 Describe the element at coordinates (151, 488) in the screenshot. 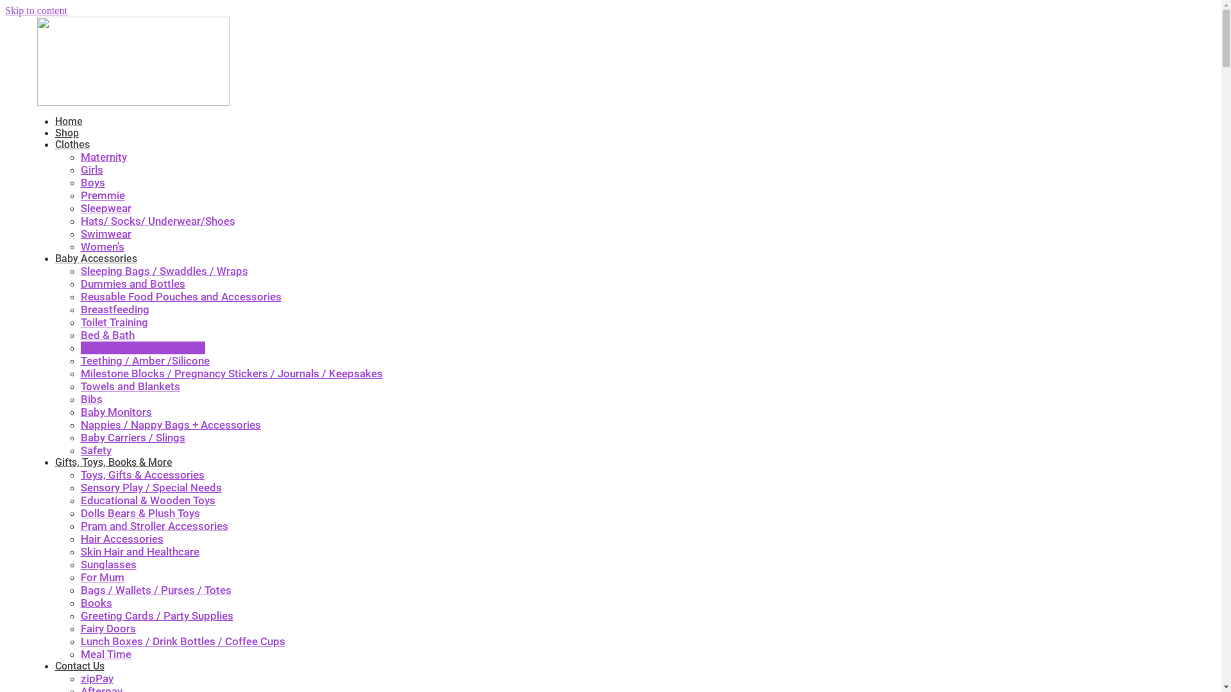

I see `Sensory Play / Special Needs` at that location.